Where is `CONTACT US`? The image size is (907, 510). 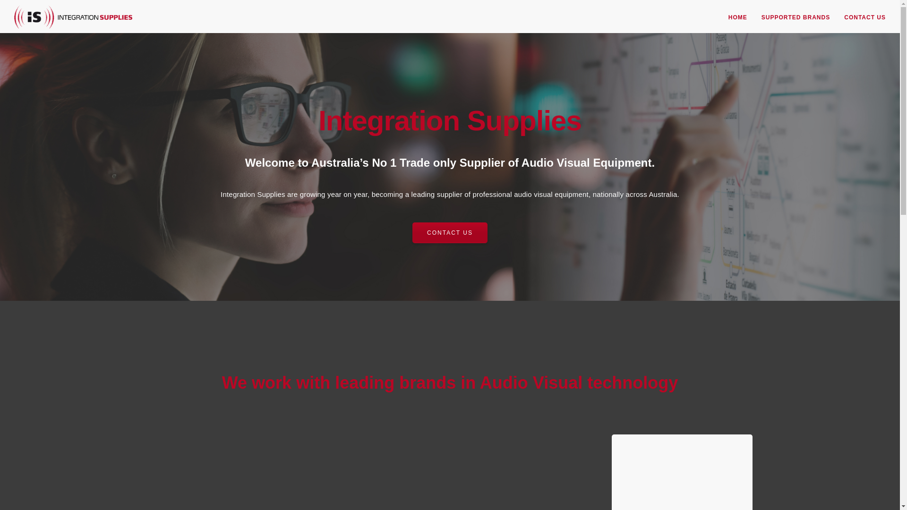
CONTACT US is located at coordinates (865, 17).